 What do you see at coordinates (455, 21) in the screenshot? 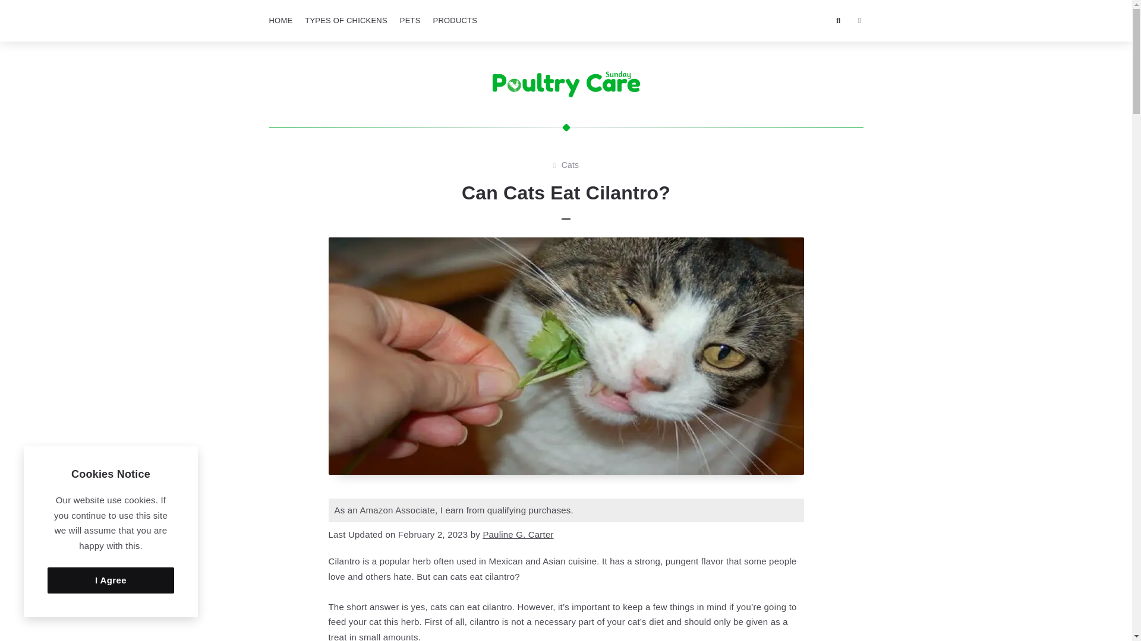
I see `PRODUCTS` at bounding box center [455, 21].